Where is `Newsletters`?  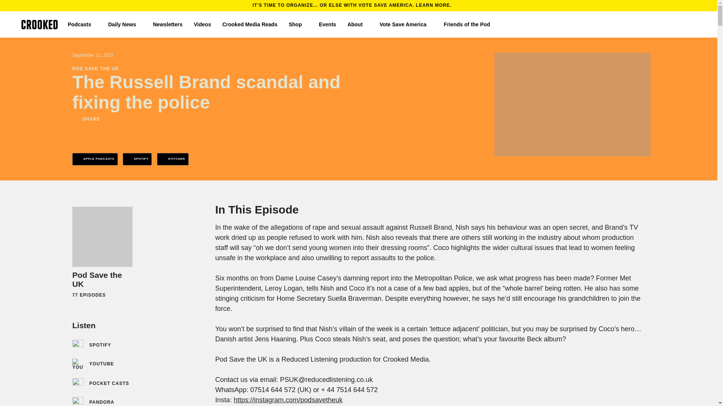 Newsletters is located at coordinates (168, 24).